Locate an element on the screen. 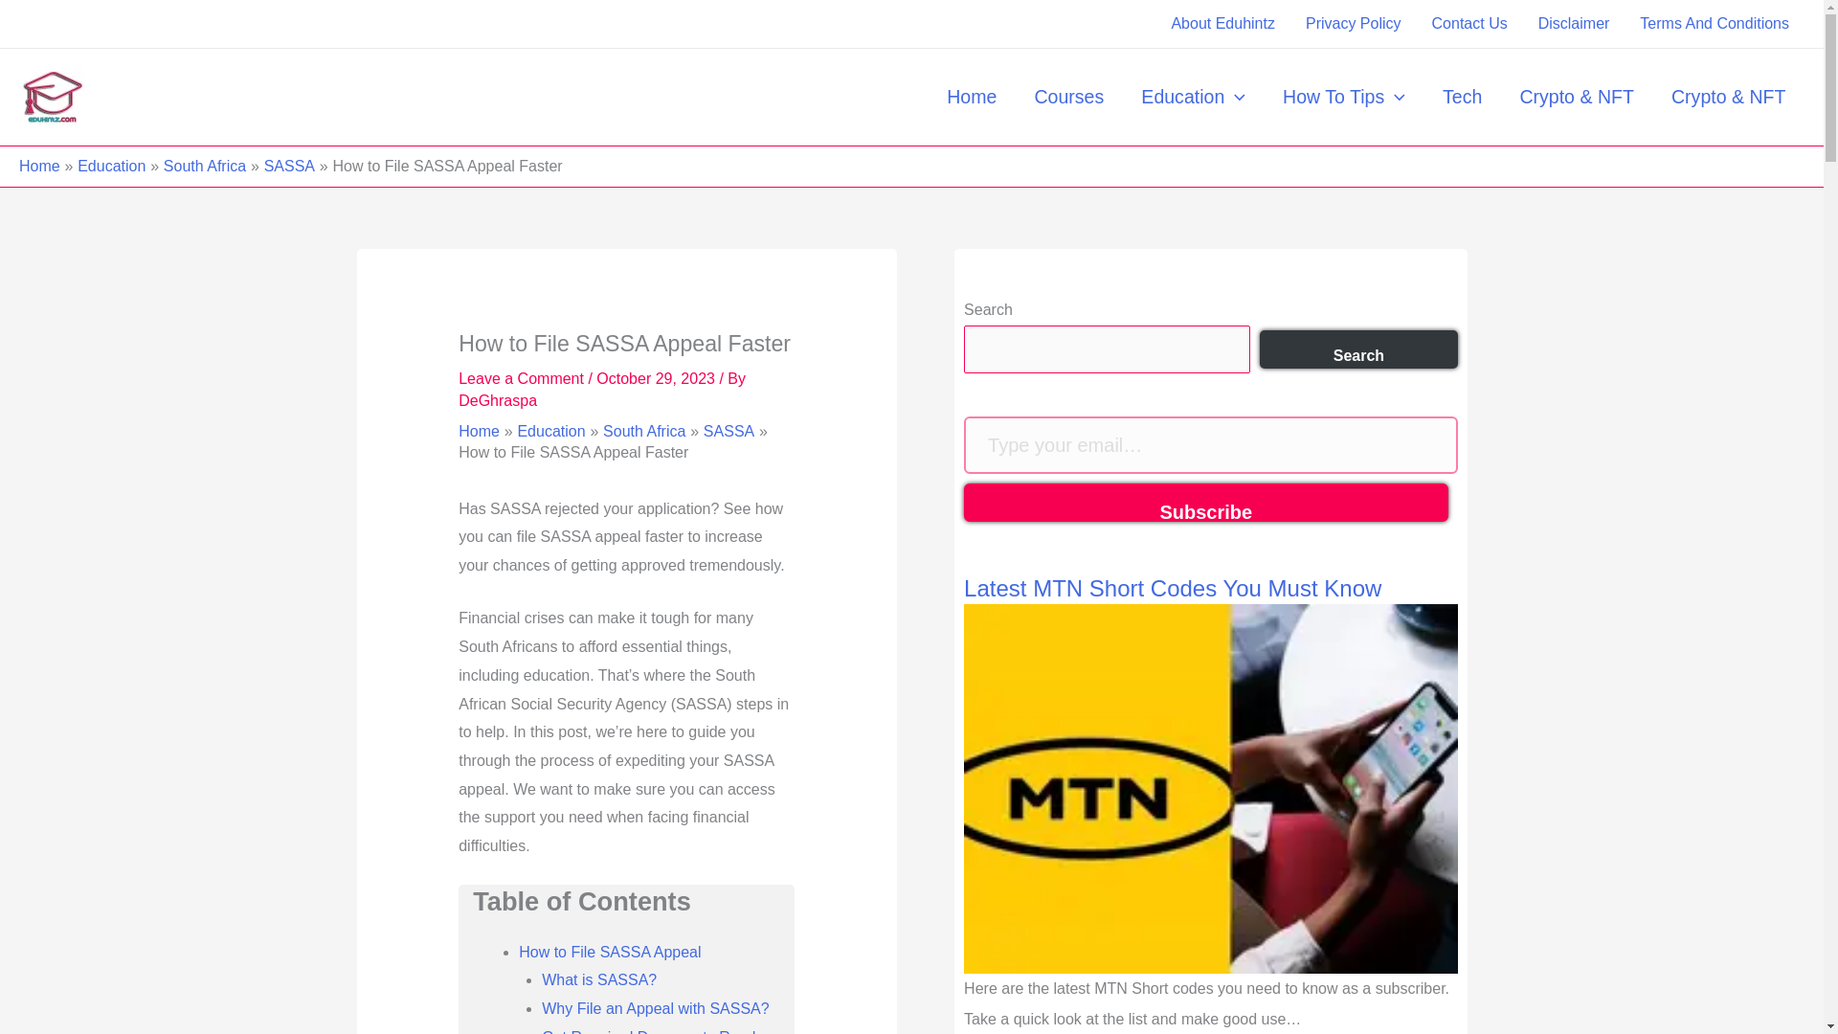 The width and height of the screenshot is (1838, 1034). Terms And Conditions is located at coordinates (1715, 23).